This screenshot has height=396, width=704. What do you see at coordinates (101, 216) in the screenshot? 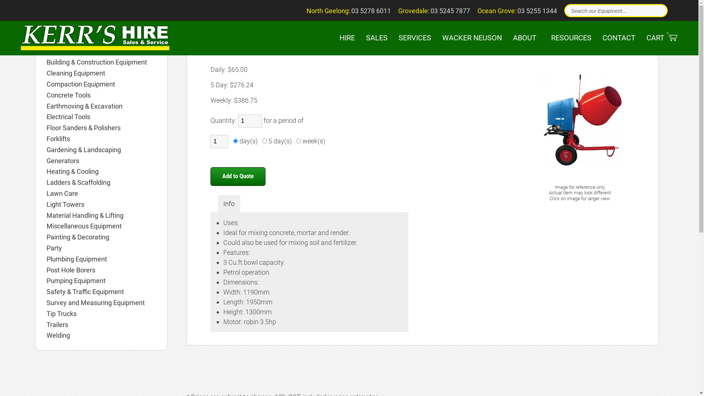
I see `Material Handling & Lifting` at bounding box center [101, 216].